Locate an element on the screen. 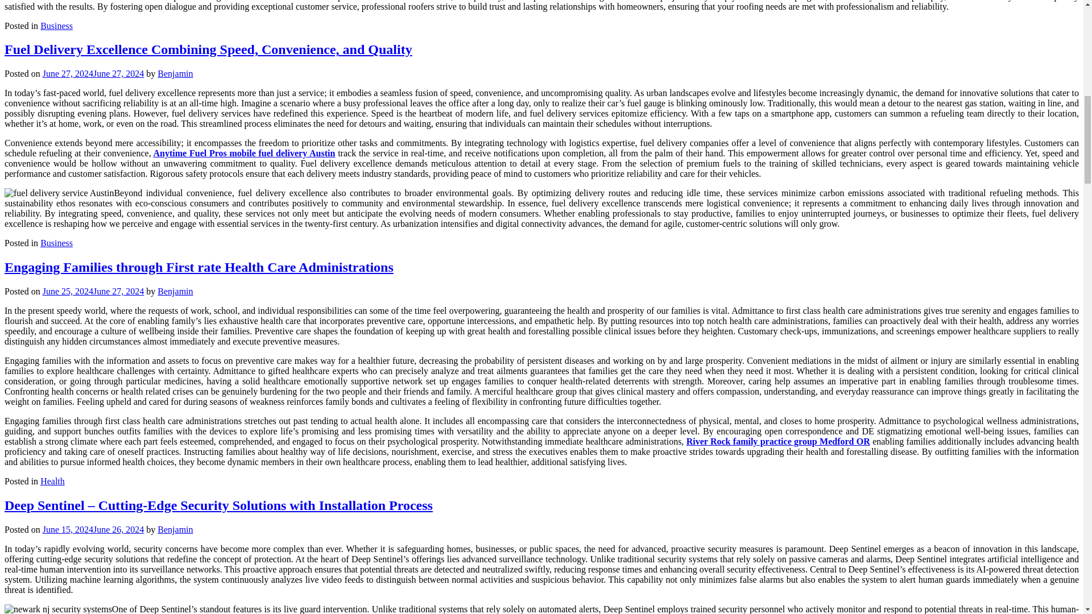 This screenshot has height=614, width=1092. Business is located at coordinates (57, 25).